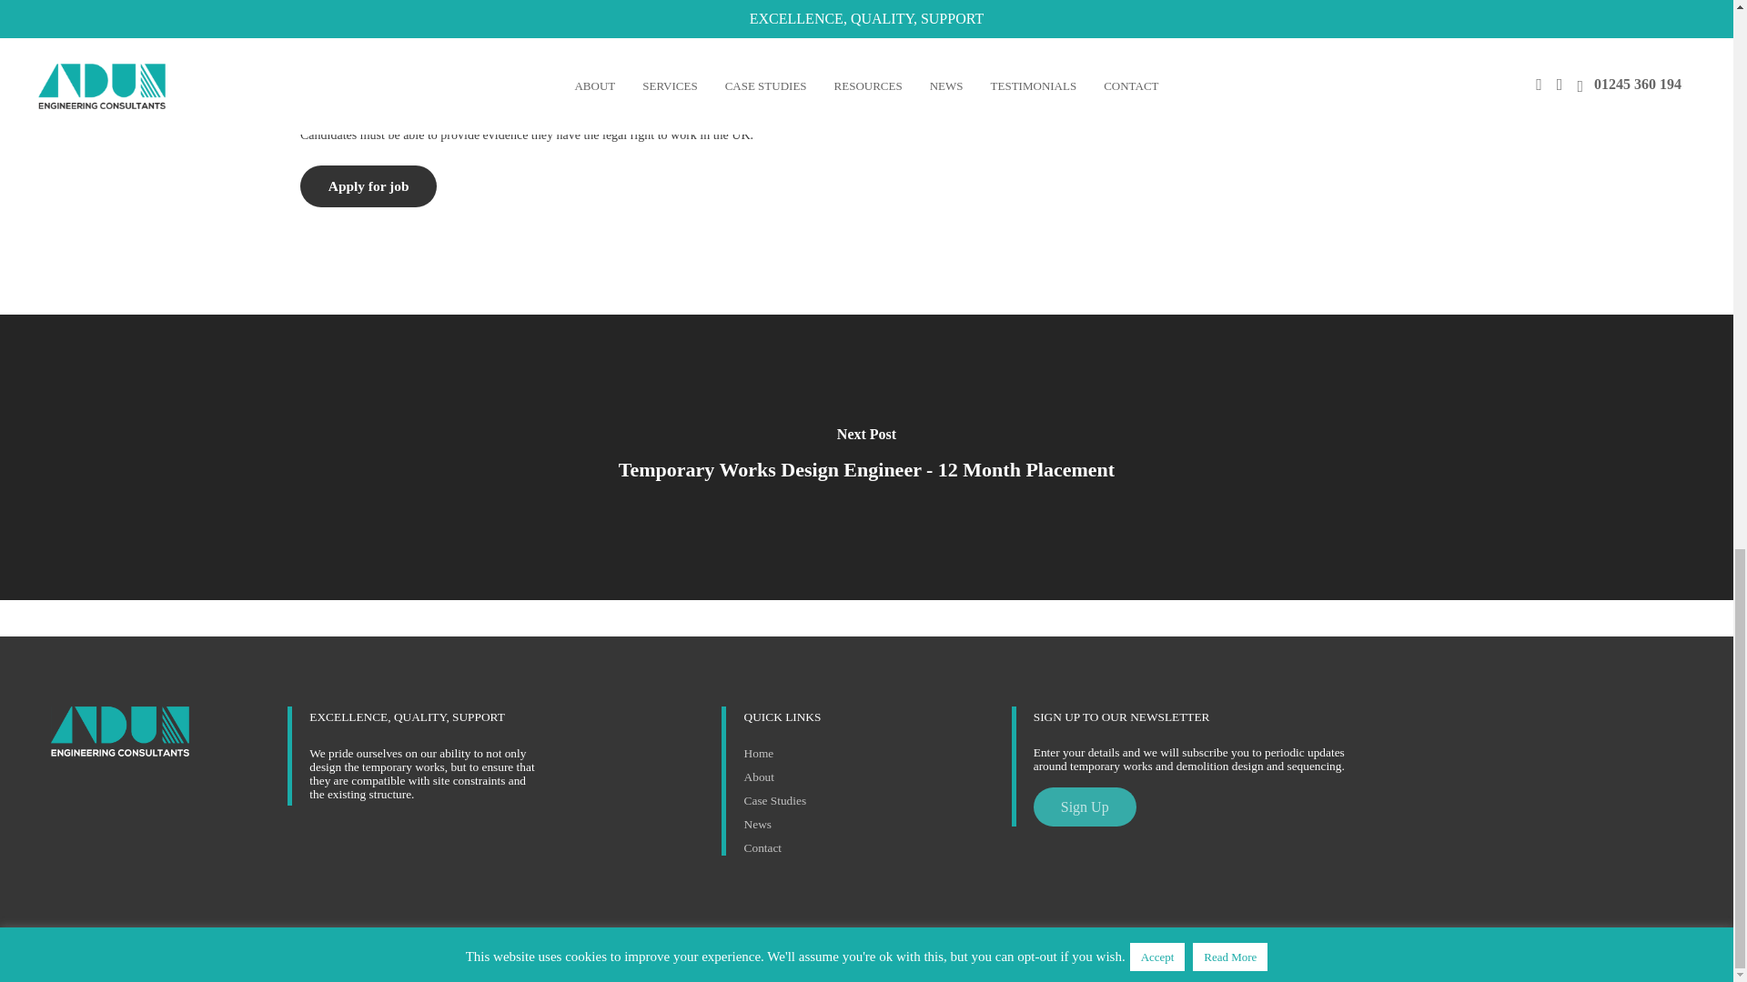 This screenshot has width=1747, height=982. Describe the element at coordinates (369, 185) in the screenshot. I see `Apply for job` at that location.